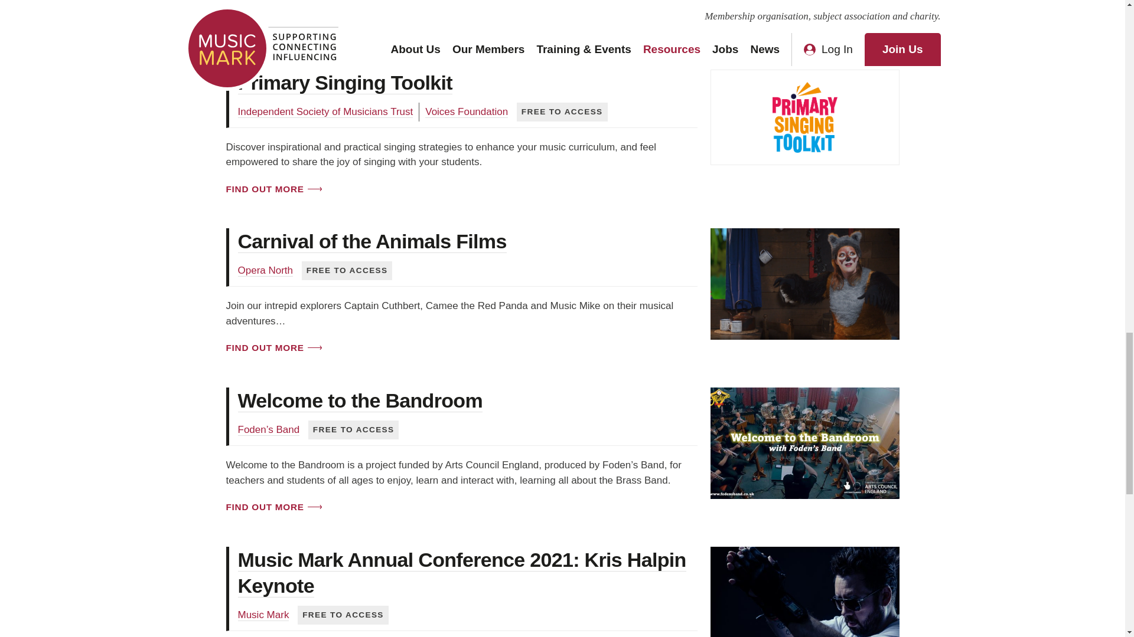 The image size is (1134, 637). What do you see at coordinates (273, 189) in the screenshot?
I see `FIND OUT MORE` at bounding box center [273, 189].